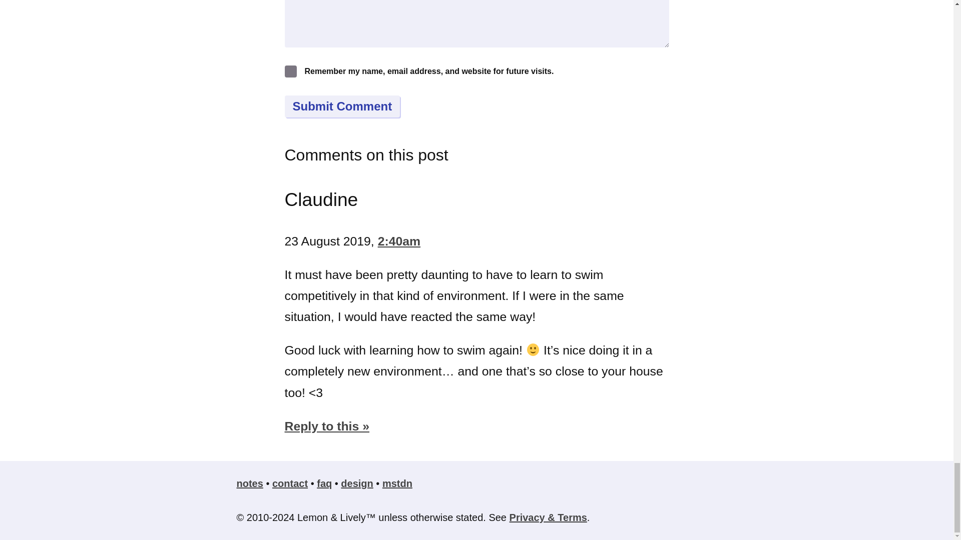 This screenshot has width=961, height=540. Describe the element at coordinates (399, 241) in the screenshot. I see `2:40am` at that location.